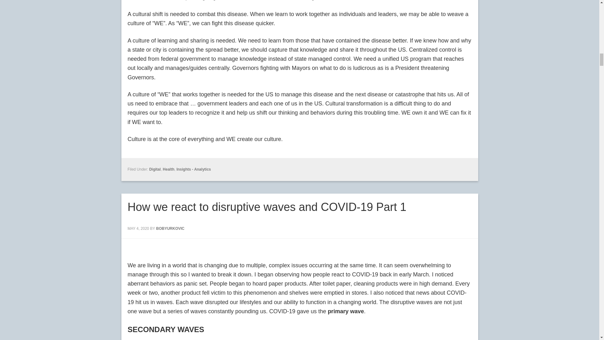  Describe the element at coordinates (155, 169) in the screenshot. I see `Digital` at that location.